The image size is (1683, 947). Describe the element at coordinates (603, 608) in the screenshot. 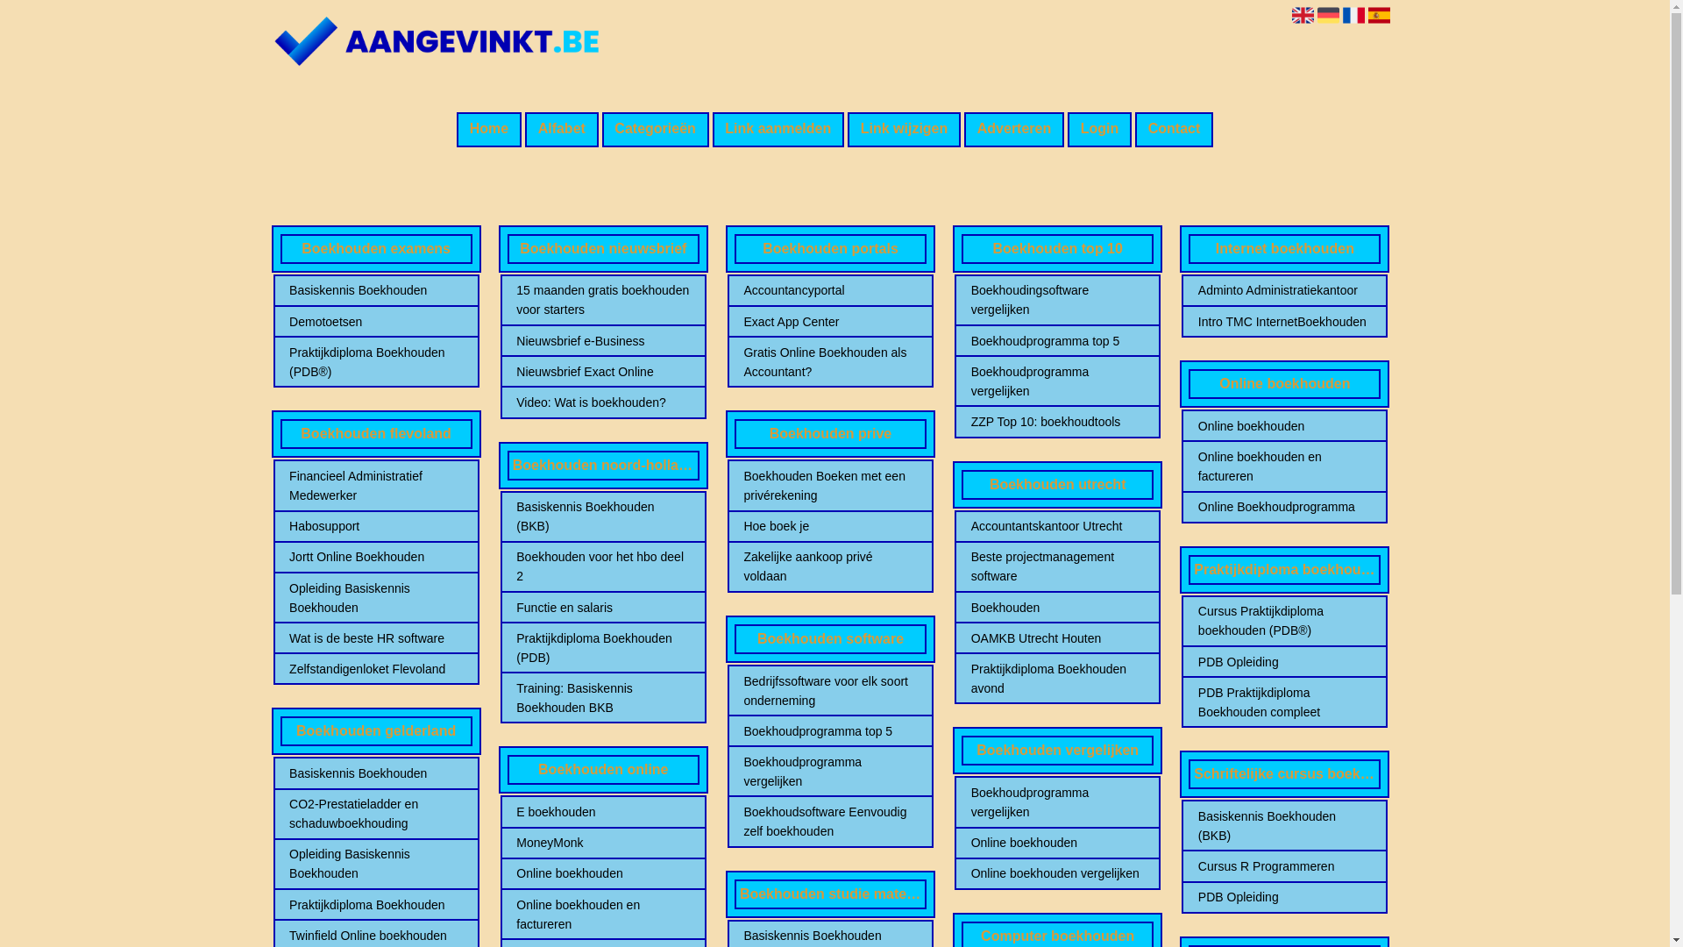

I see `Functie en salaris` at that location.